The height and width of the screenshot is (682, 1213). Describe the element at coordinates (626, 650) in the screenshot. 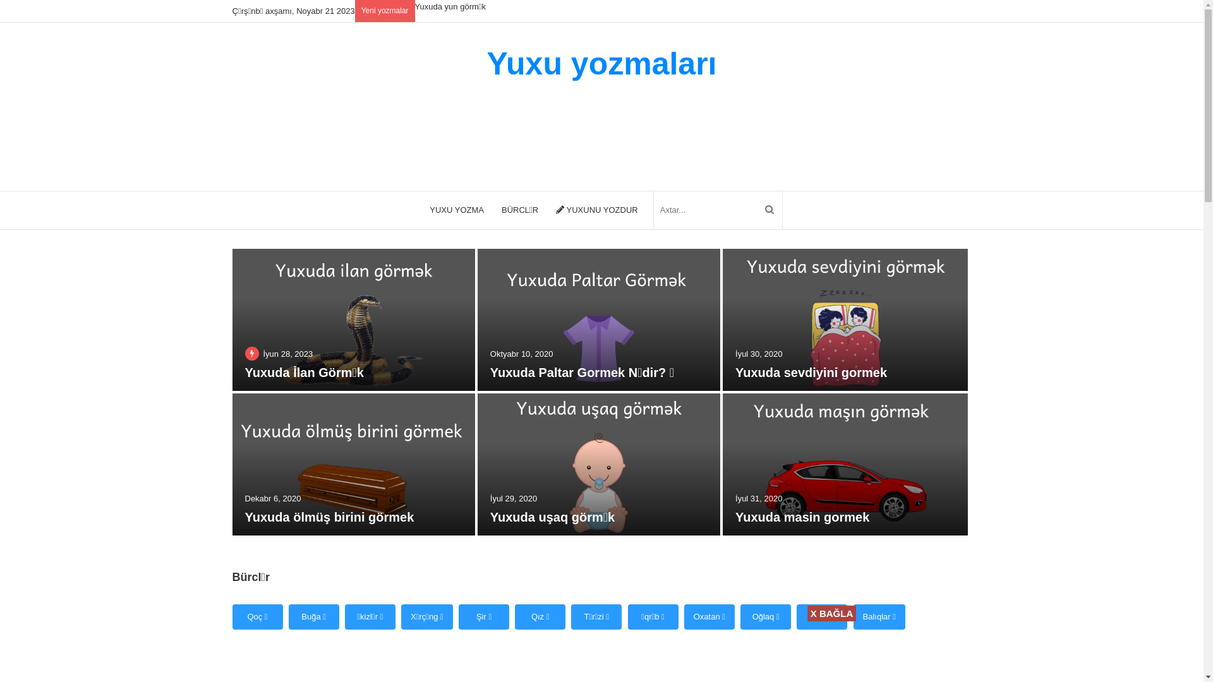

I see `Advertisement` at that location.